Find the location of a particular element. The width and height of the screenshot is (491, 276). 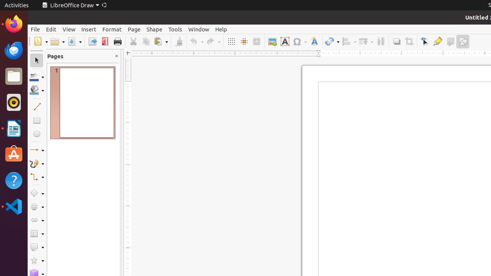

Line is located at coordinates (37, 107).